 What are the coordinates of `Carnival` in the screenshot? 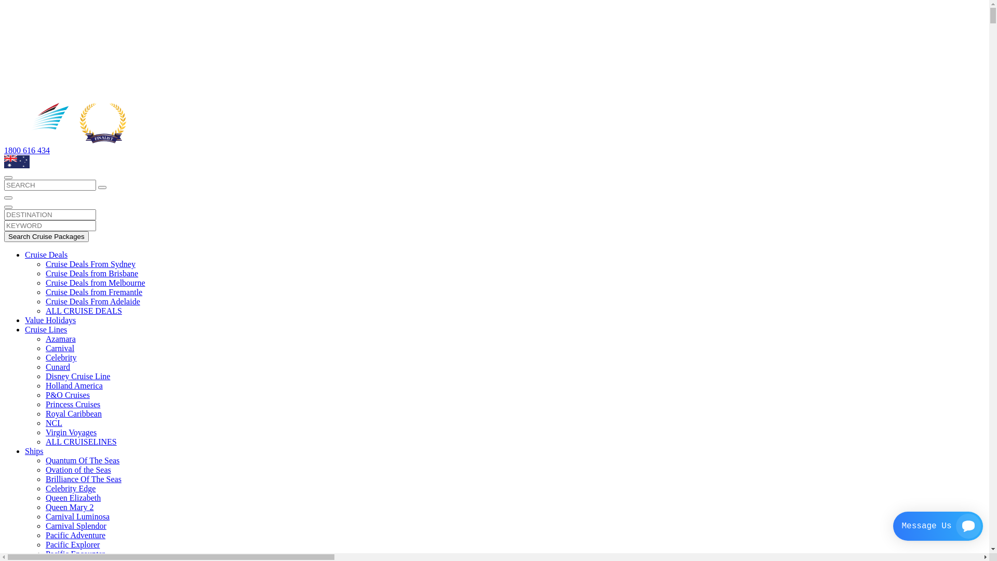 It's located at (60, 348).